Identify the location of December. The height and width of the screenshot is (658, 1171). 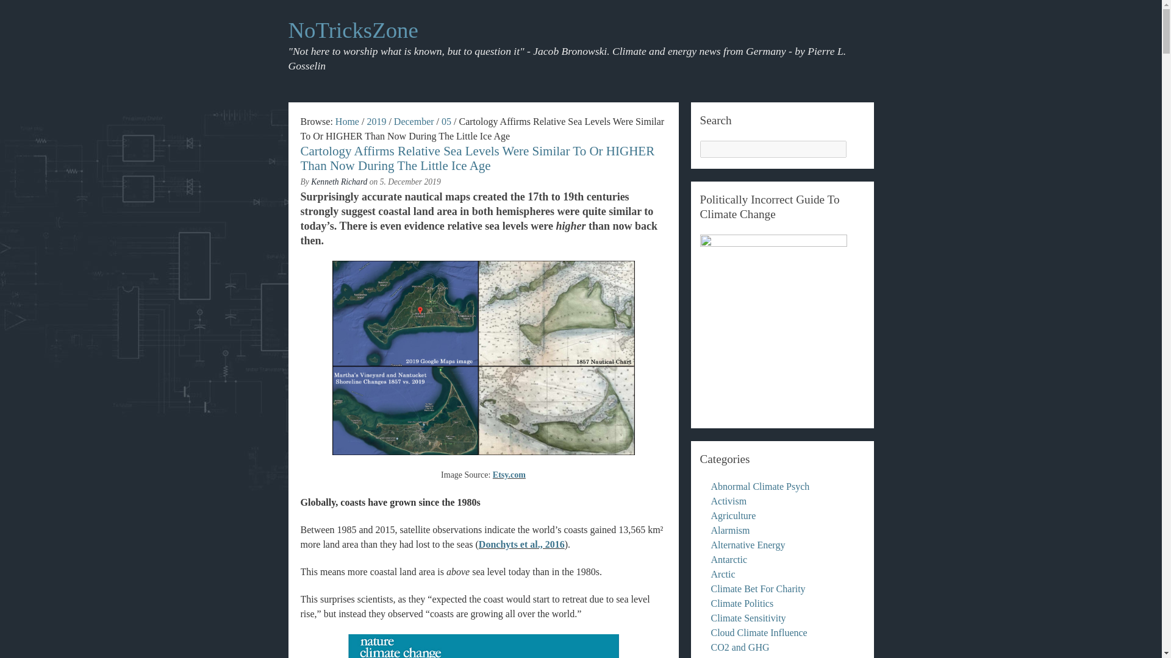
(414, 122).